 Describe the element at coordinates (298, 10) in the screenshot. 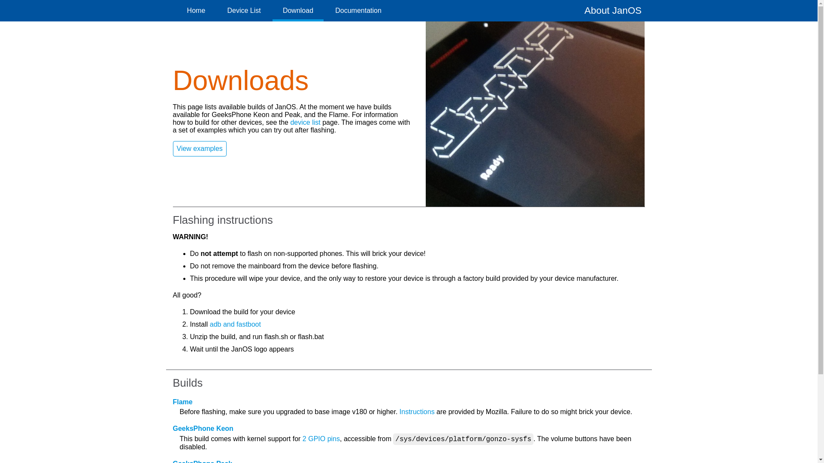

I see `Download` at that location.